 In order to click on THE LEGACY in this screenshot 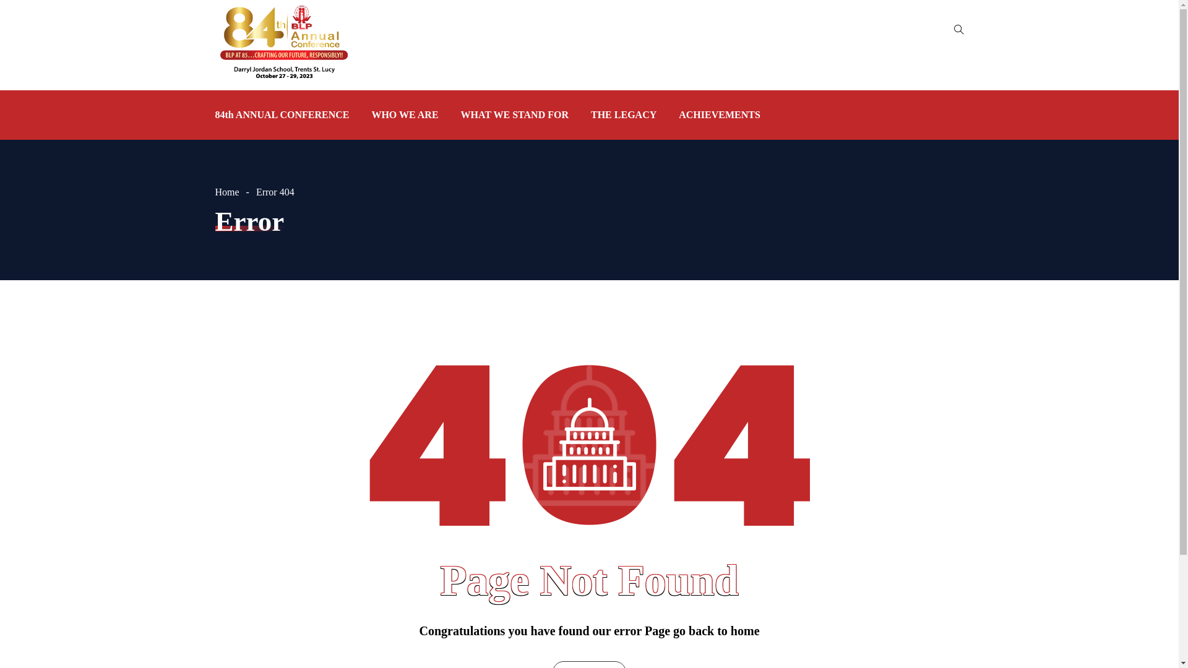, I will do `click(624, 115)`.